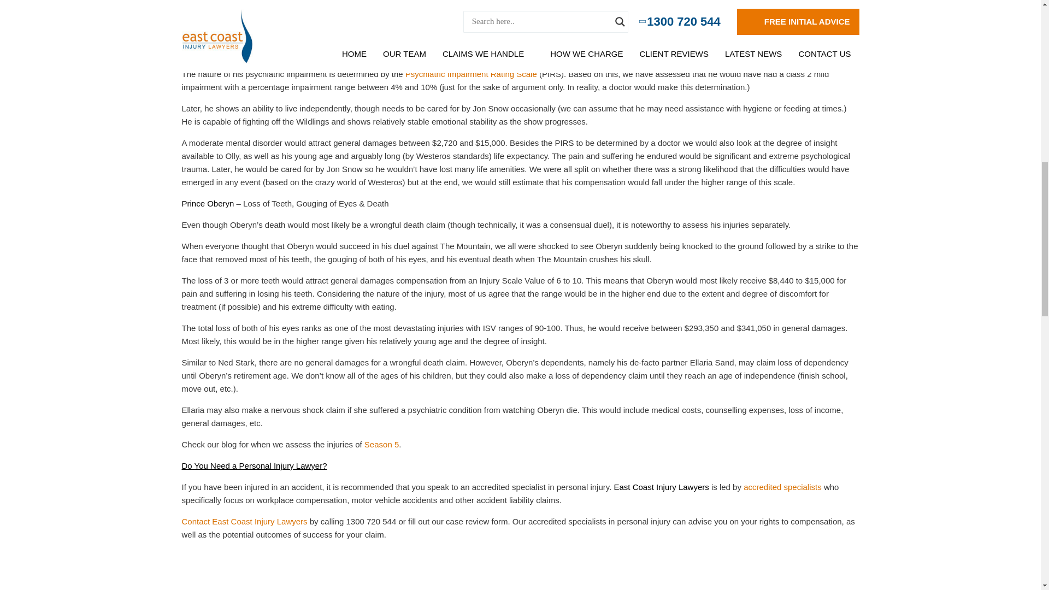  I want to click on Psychiatric Impairment Rating Scale, so click(471, 74).